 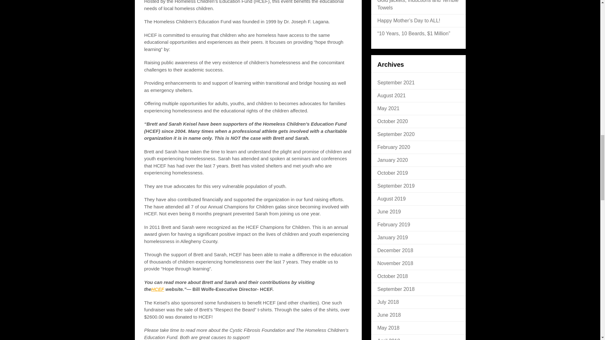 What do you see at coordinates (158, 289) in the screenshot?
I see `HCEF` at bounding box center [158, 289].